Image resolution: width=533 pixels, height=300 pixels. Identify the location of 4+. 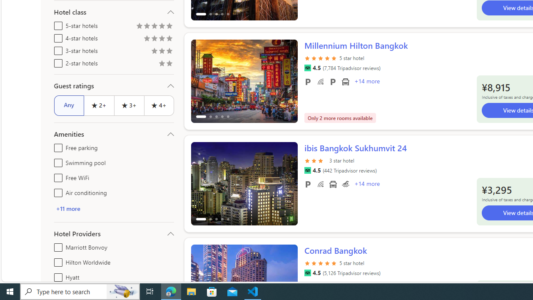
(159, 105).